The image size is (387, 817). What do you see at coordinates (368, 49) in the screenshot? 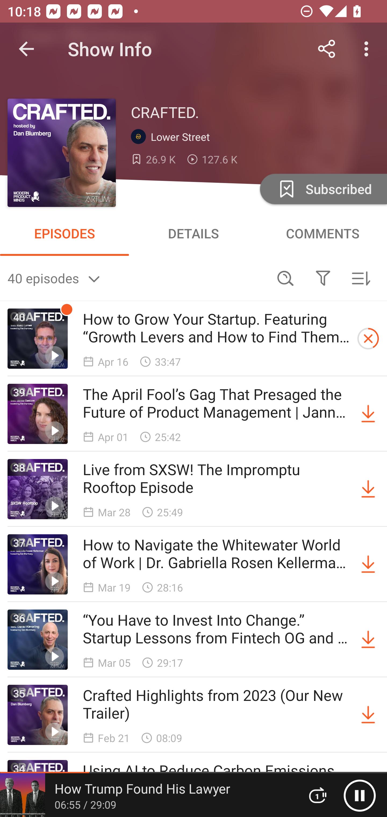
I see `More options` at bounding box center [368, 49].